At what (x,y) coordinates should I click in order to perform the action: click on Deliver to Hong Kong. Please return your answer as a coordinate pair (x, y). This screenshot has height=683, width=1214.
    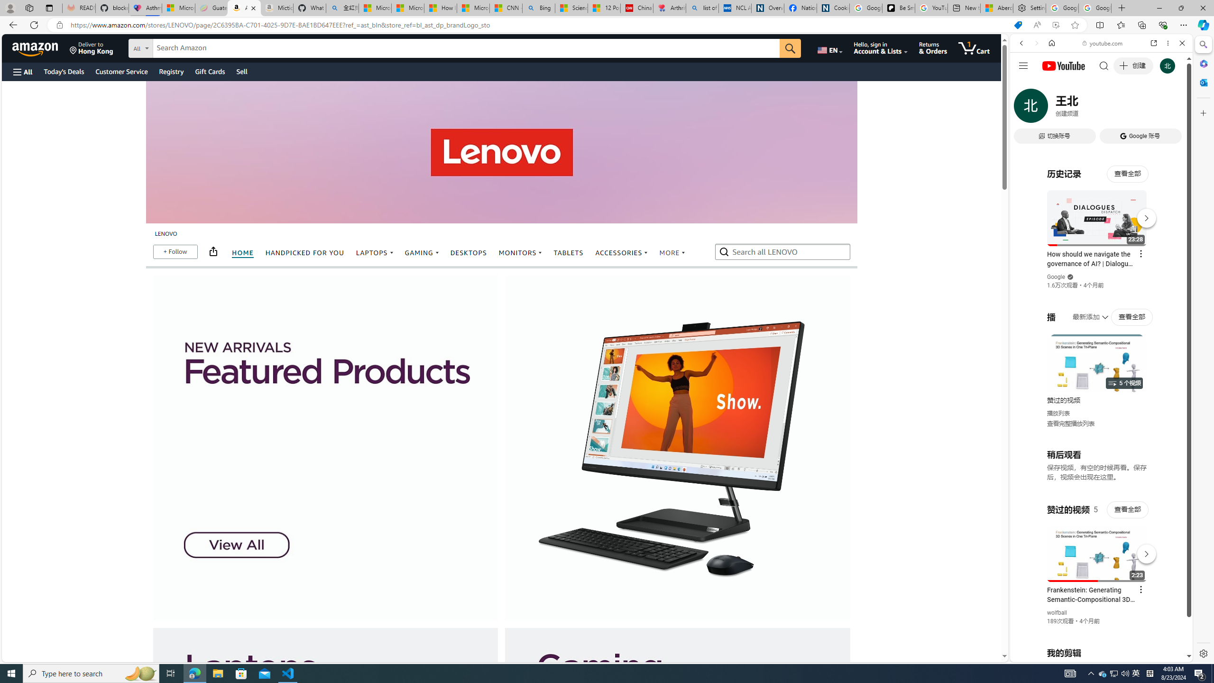
    Looking at the image, I should click on (92, 48).